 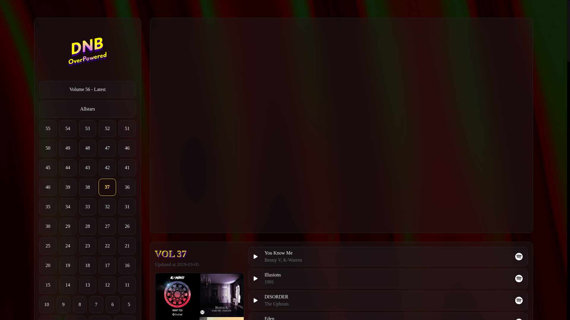 What do you see at coordinates (88, 226) in the screenshot?
I see `28` at bounding box center [88, 226].